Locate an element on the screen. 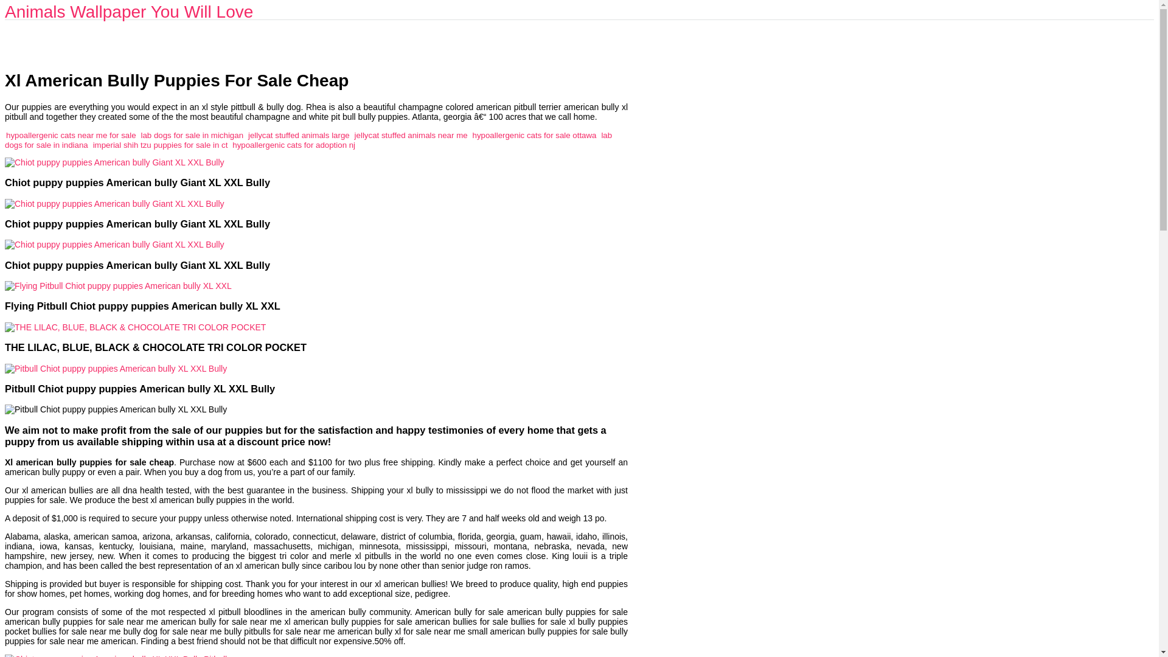 The width and height of the screenshot is (1168, 657). Animals Wallpaper You Will Love is located at coordinates (129, 12).